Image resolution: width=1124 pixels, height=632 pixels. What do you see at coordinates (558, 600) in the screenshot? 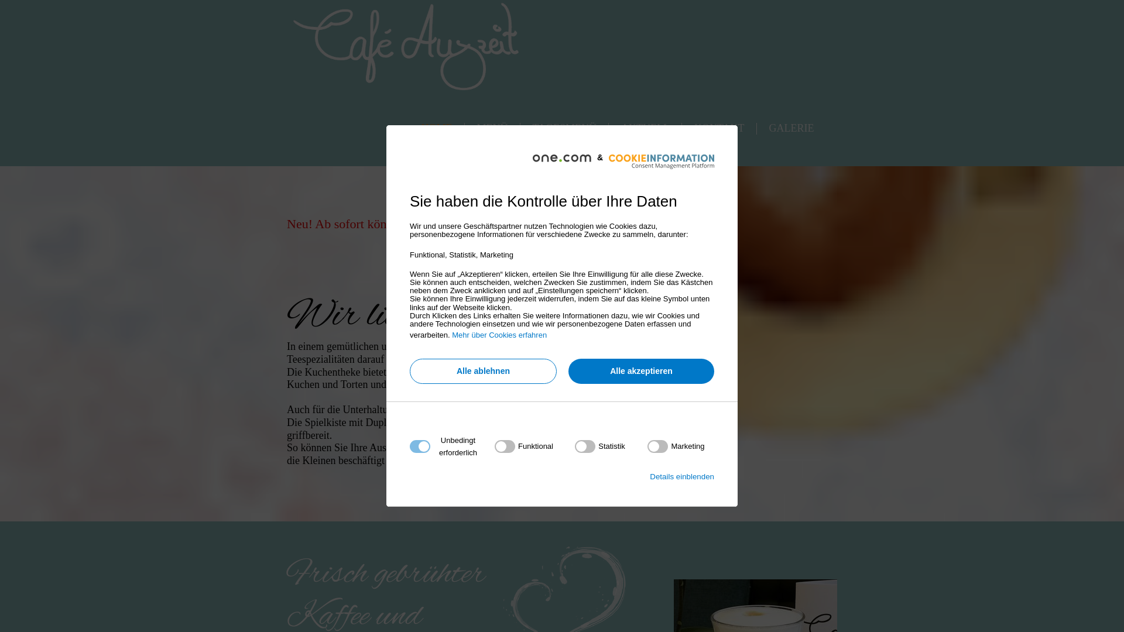
I see `Funktional` at bounding box center [558, 600].